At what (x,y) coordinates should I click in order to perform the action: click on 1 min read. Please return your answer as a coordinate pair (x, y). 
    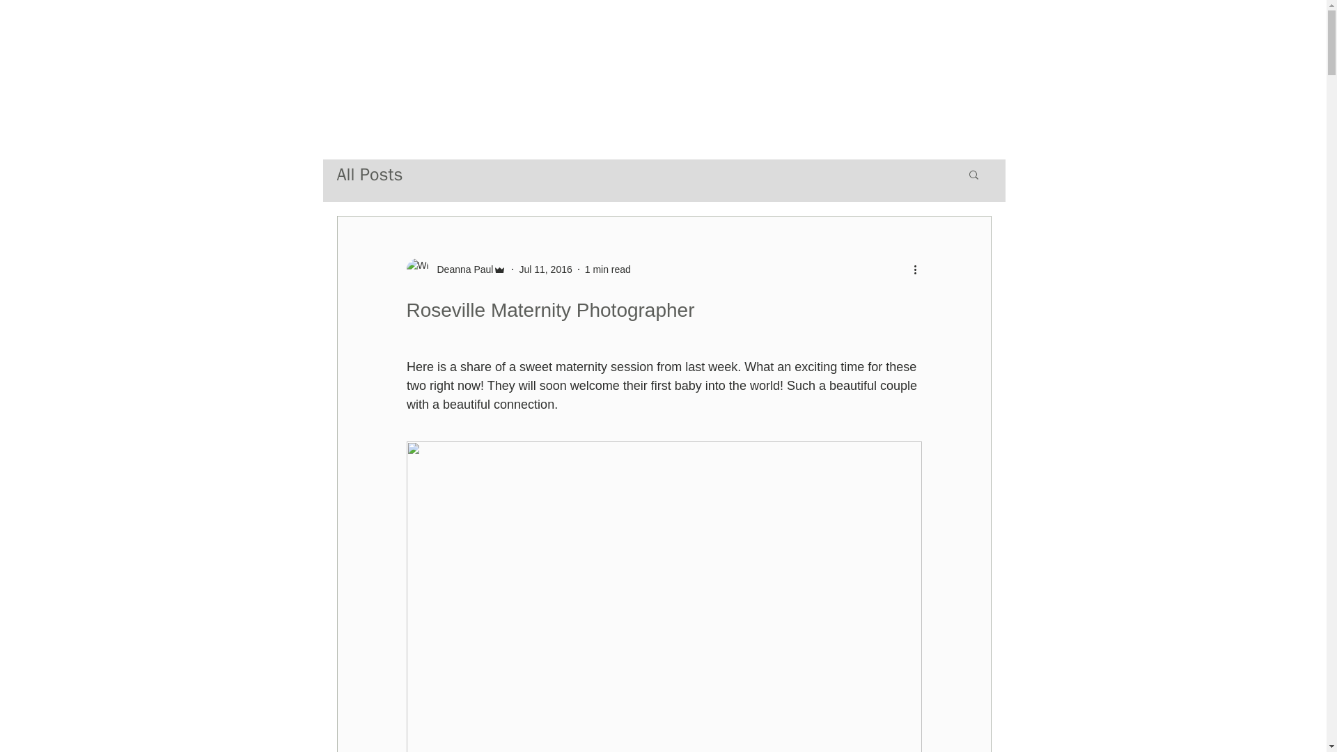
    Looking at the image, I should click on (608, 269).